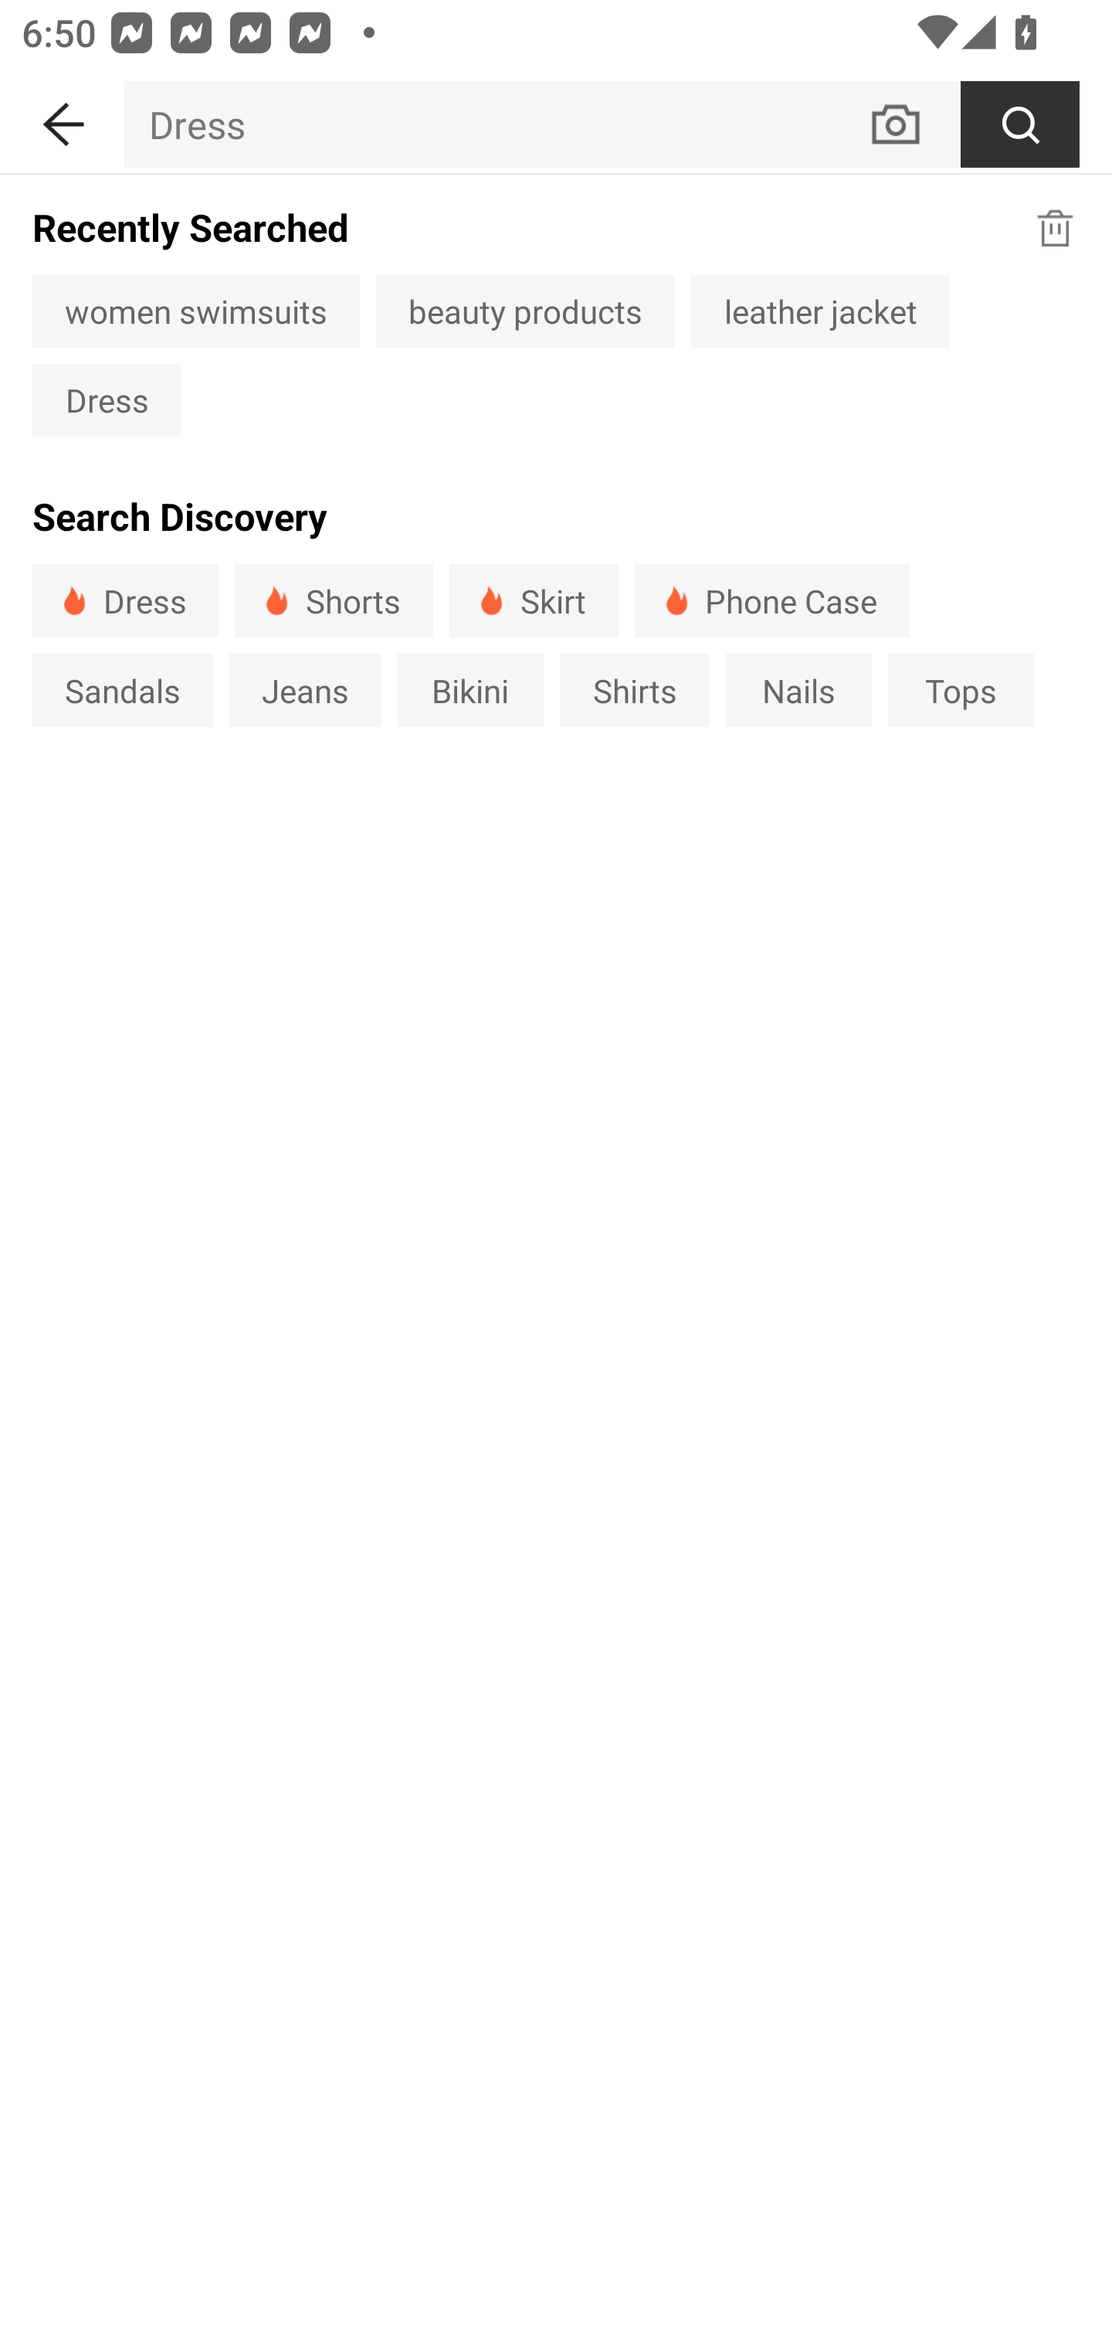 The height and width of the screenshot is (2349, 1112). I want to click on Dress, so click(125, 600).